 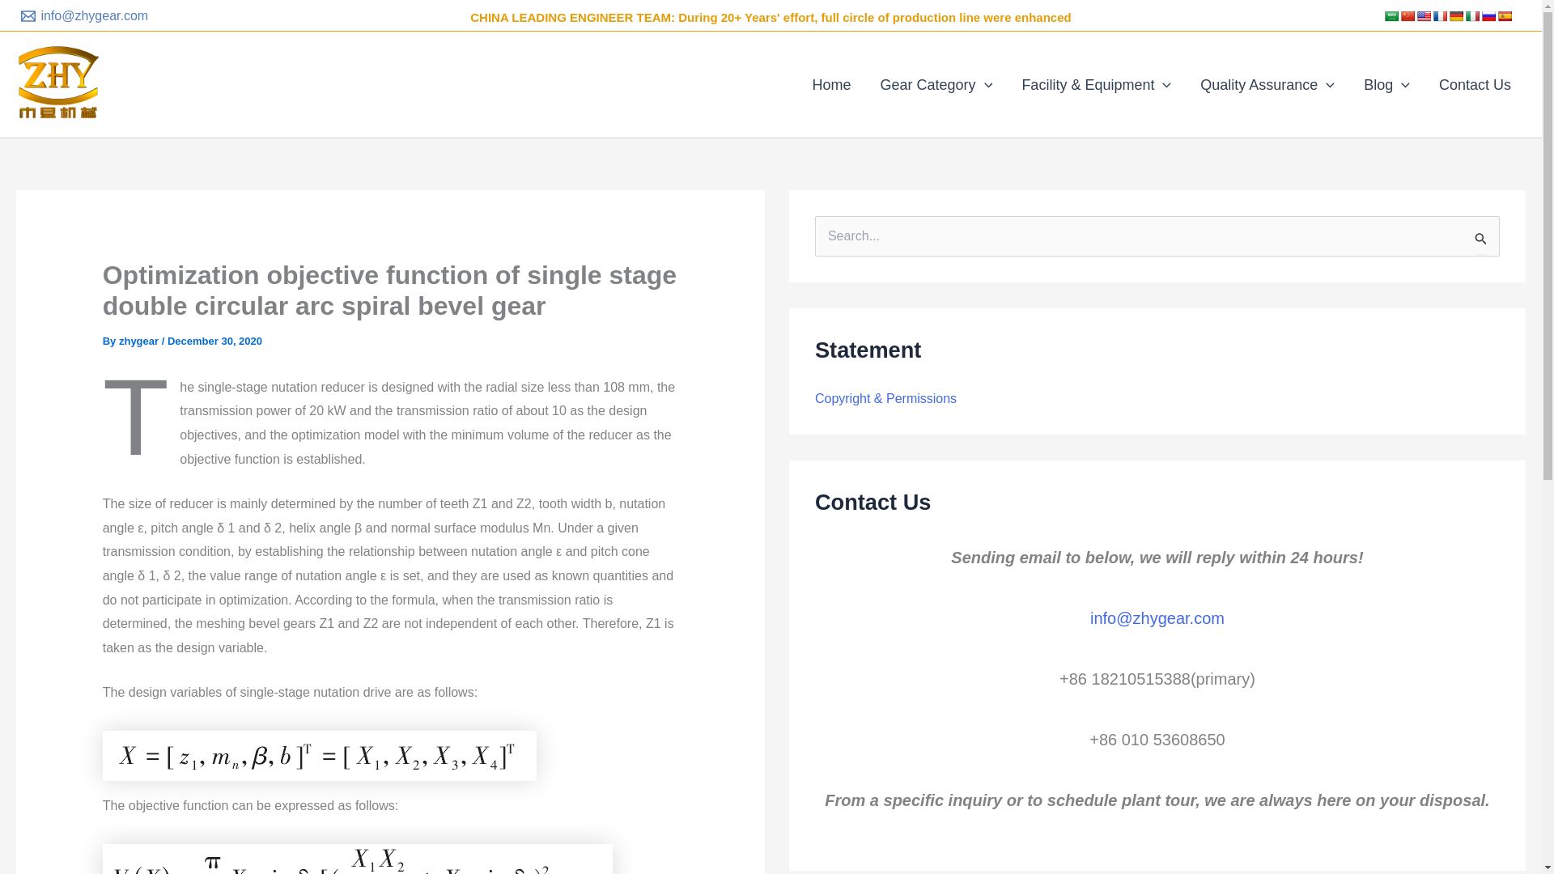 What do you see at coordinates (1391, 16) in the screenshot?
I see `Arabic` at bounding box center [1391, 16].